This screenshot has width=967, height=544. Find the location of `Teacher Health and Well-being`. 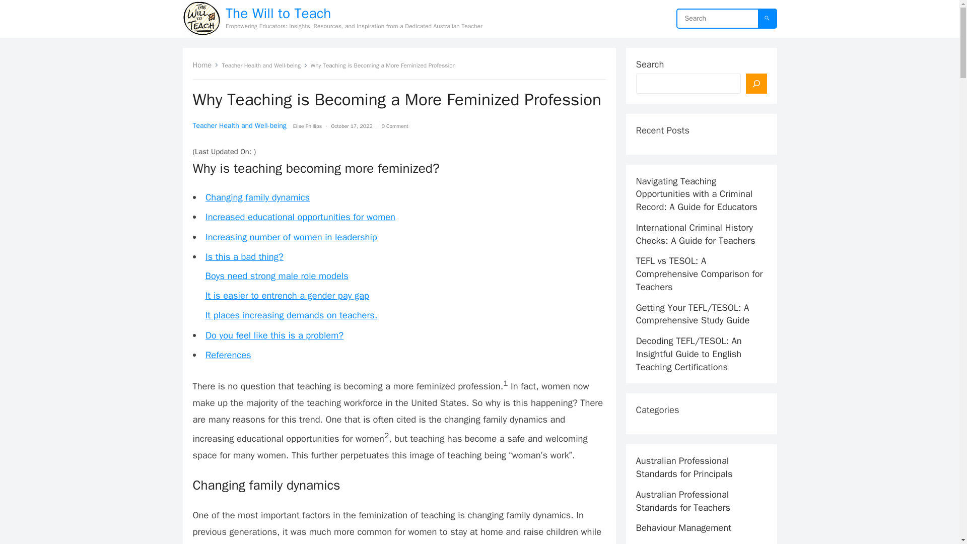

Teacher Health and Well-being is located at coordinates (239, 125).